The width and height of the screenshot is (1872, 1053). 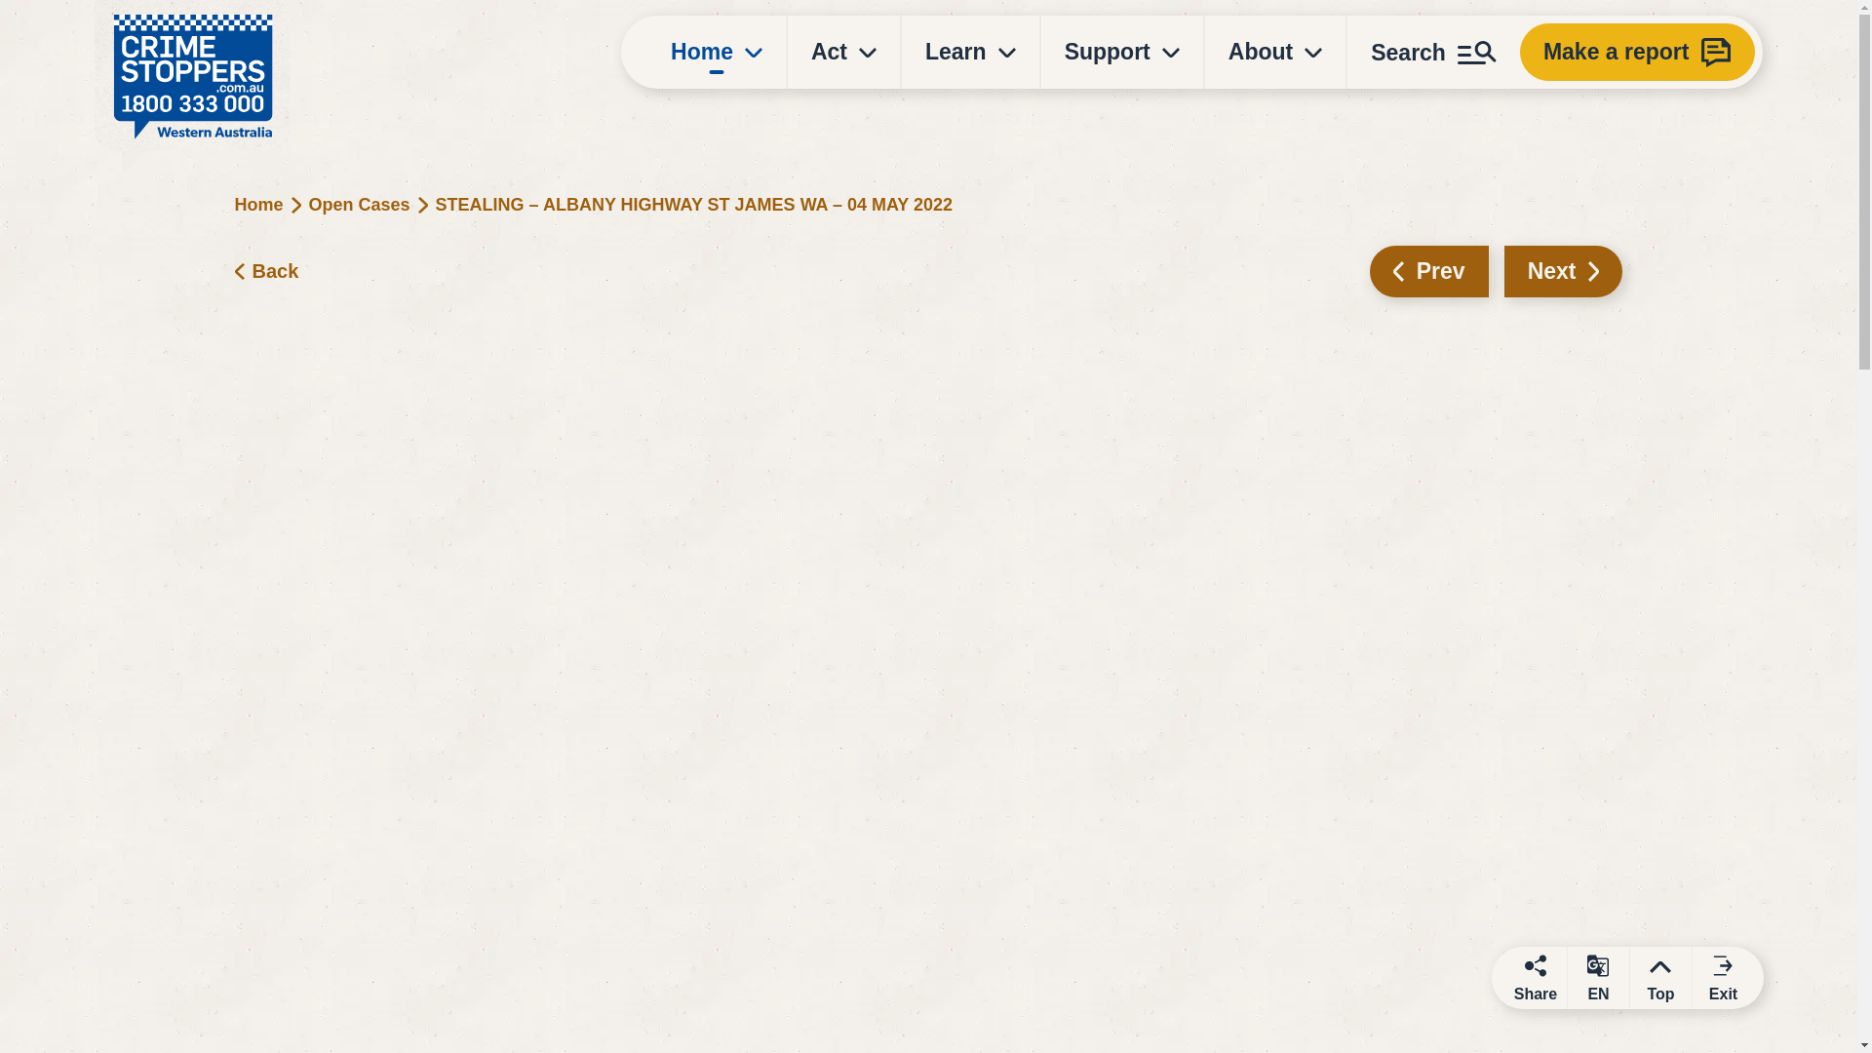 What do you see at coordinates (970, 52) in the screenshot?
I see `Learn` at bounding box center [970, 52].